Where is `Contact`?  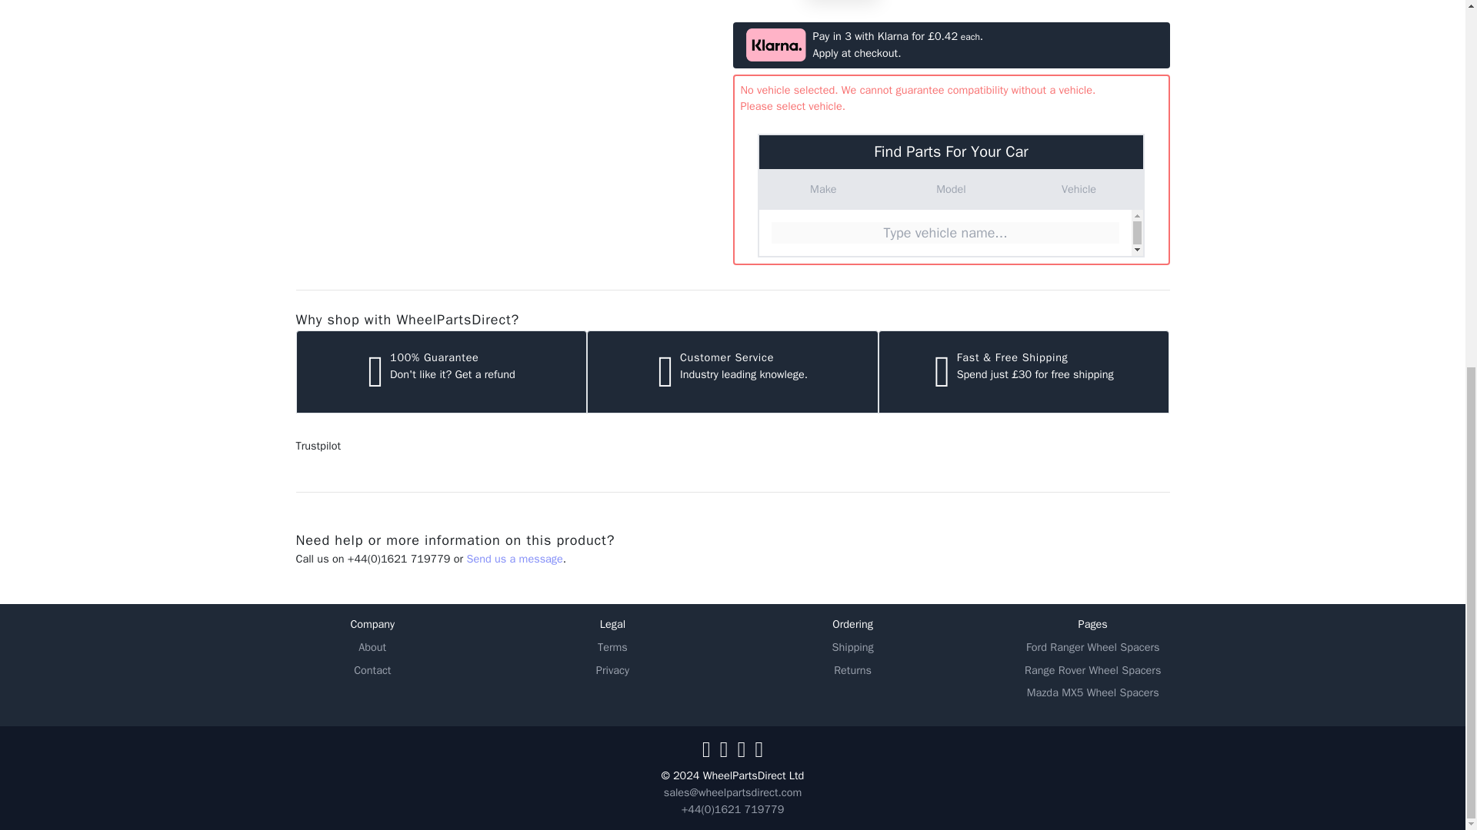 Contact is located at coordinates (372, 670).